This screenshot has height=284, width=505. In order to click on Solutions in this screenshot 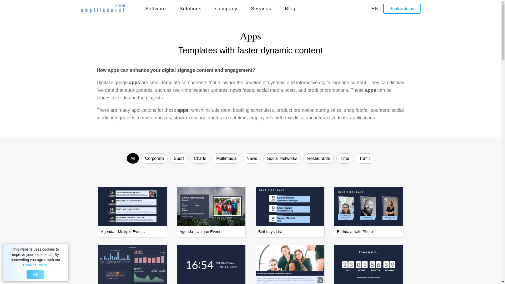, I will do `click(190, 8)`.